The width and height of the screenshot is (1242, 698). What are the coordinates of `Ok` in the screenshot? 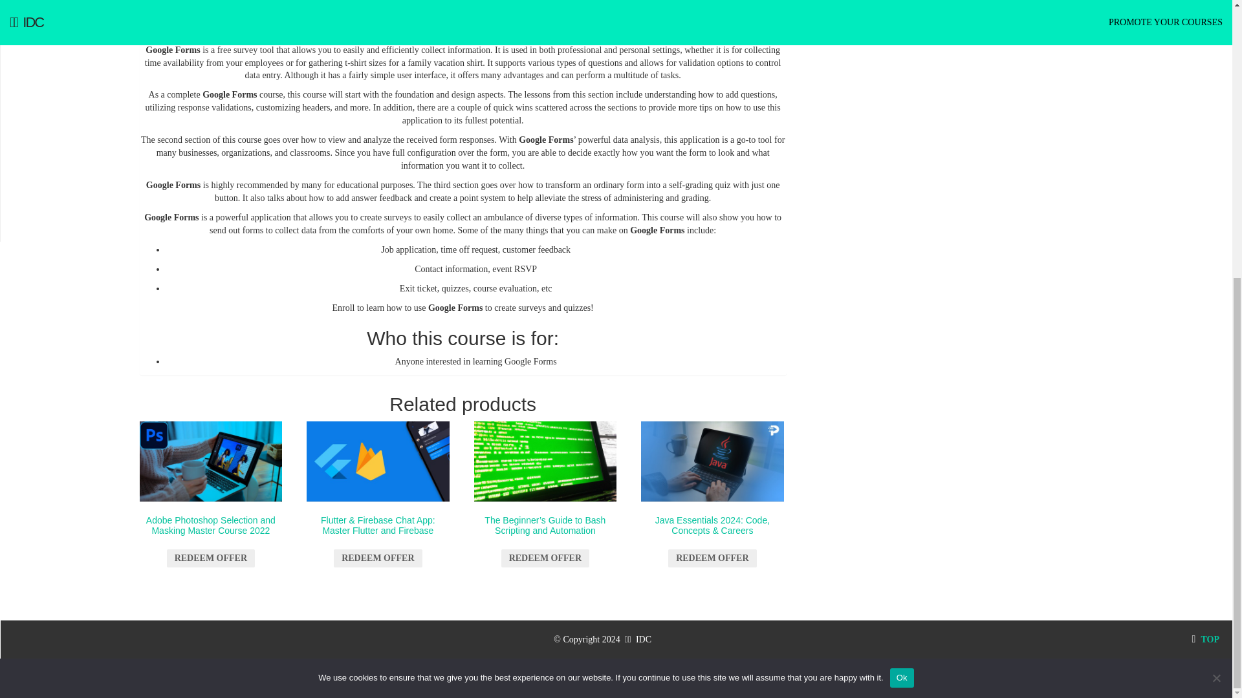 It's located at (902, 221).